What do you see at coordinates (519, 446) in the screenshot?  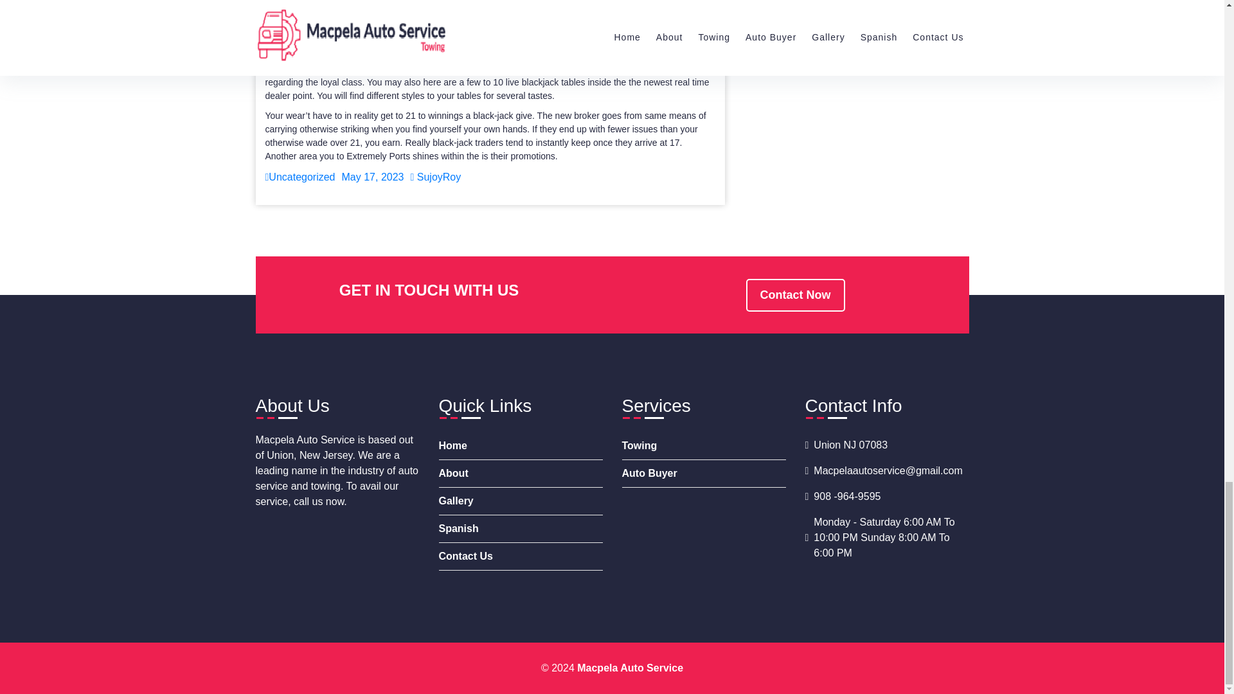 I see `Home` at bounding box center [519, 446].